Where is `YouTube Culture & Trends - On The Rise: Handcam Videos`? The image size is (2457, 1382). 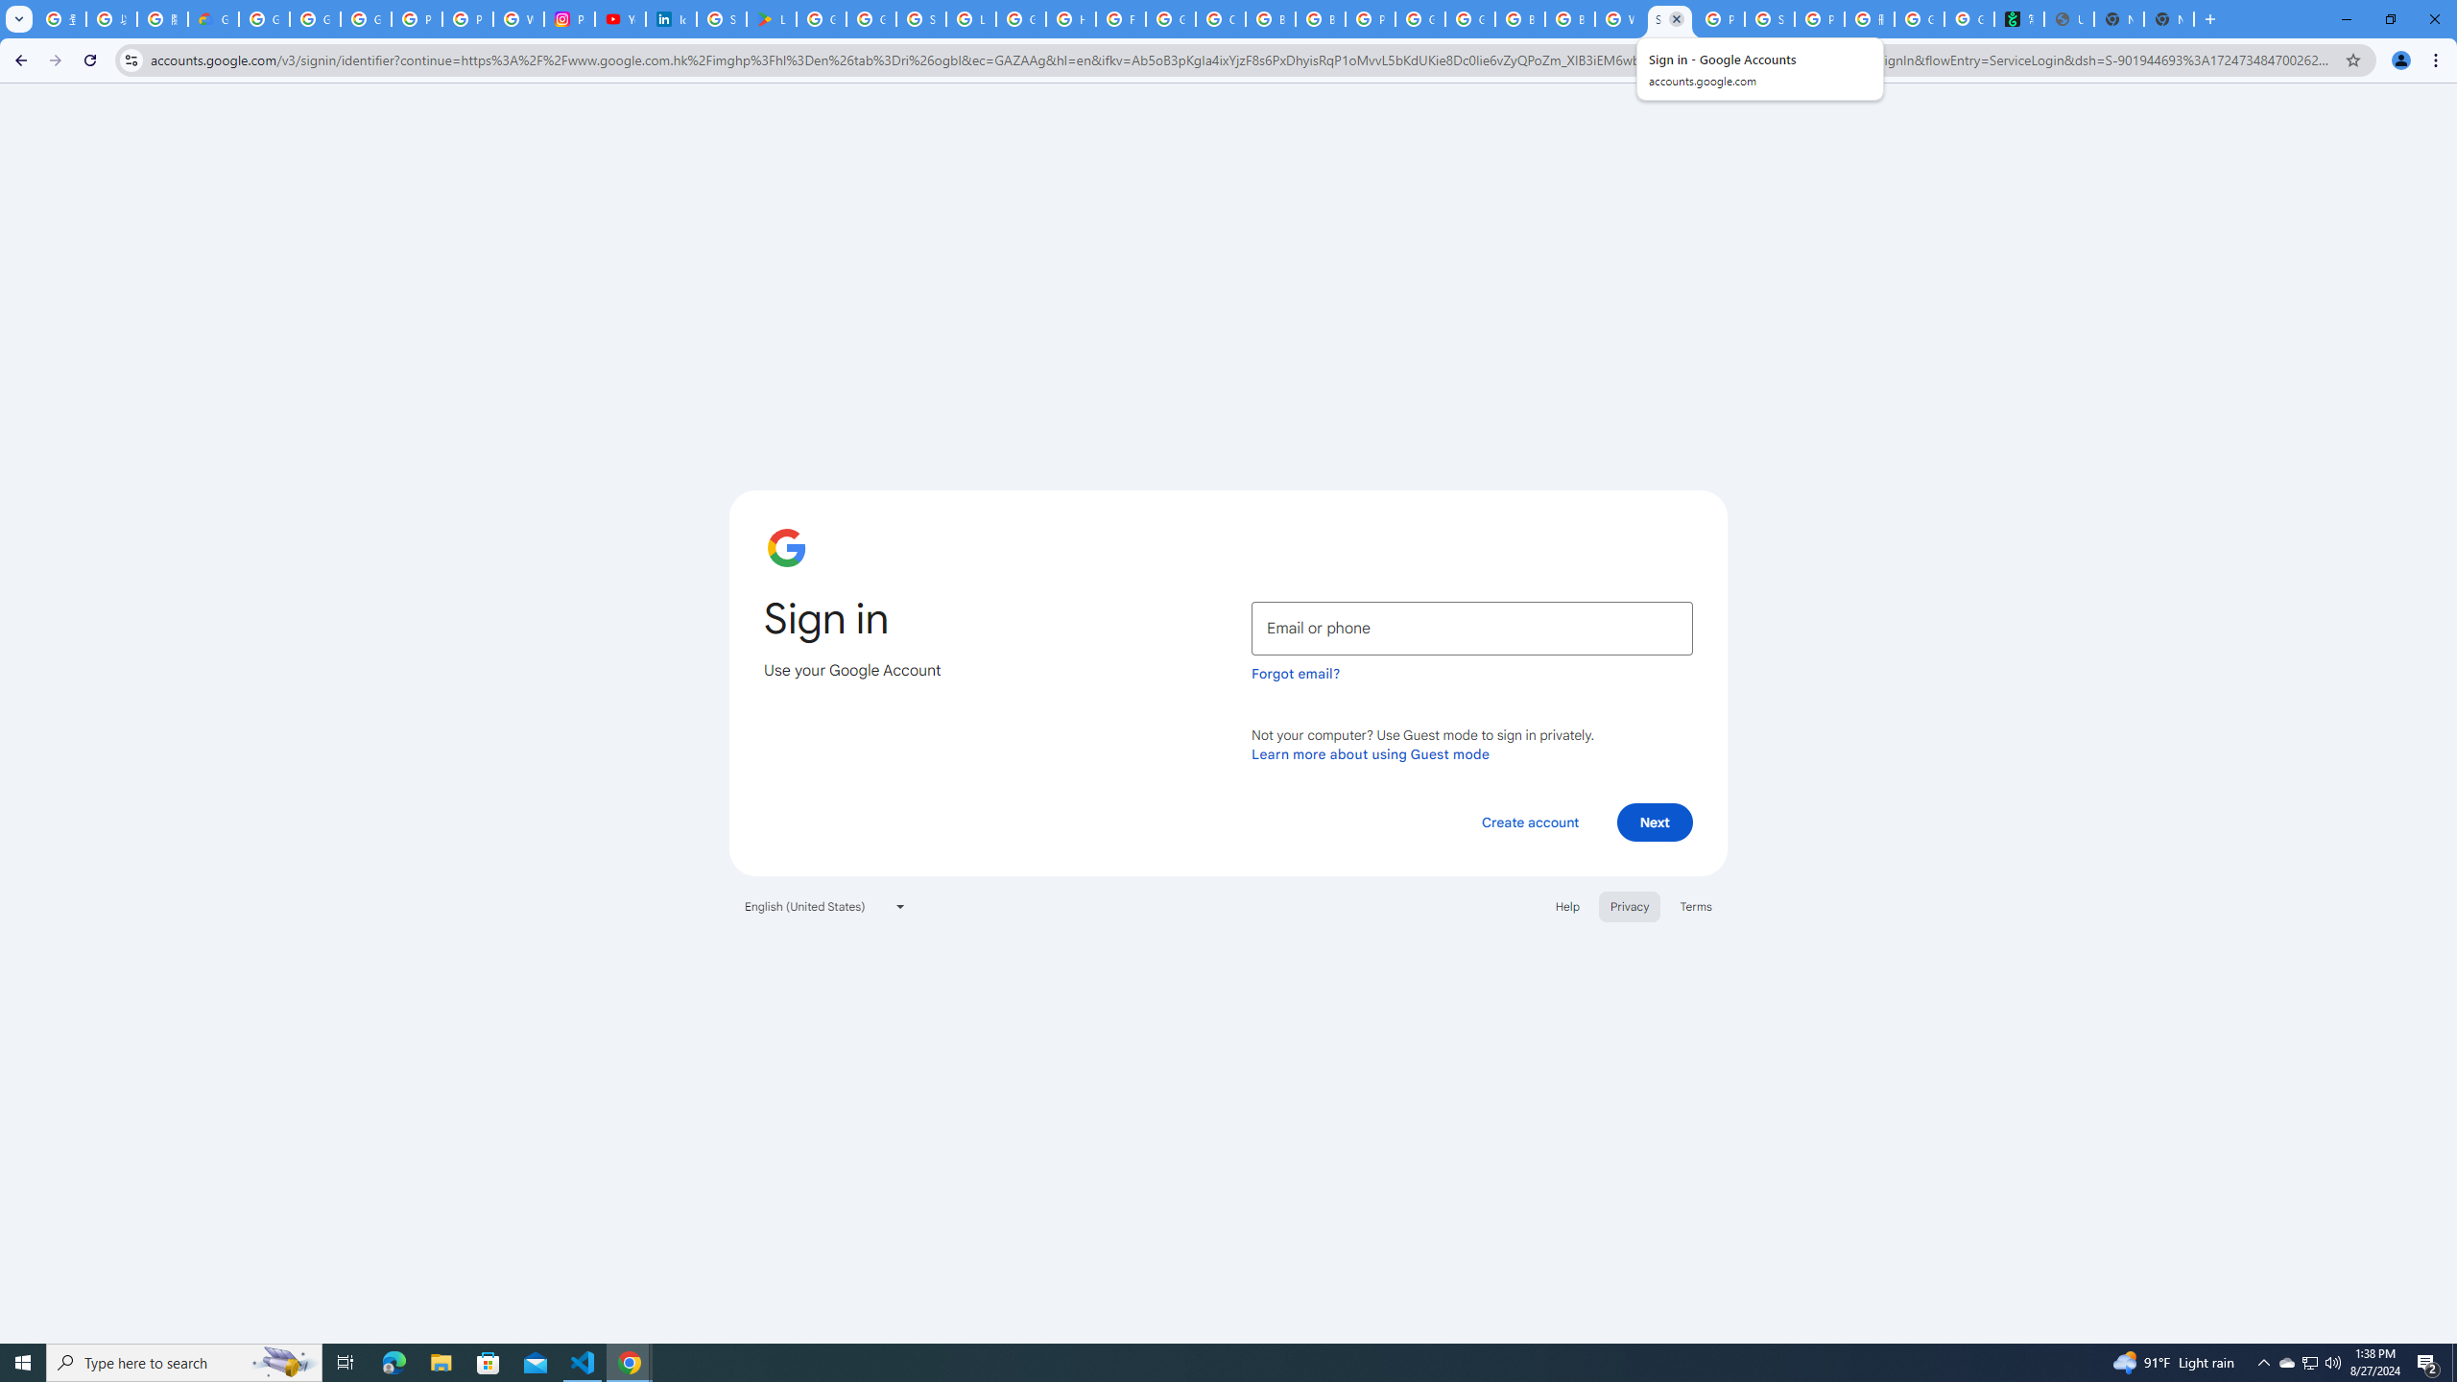
YouTube Culture & Trends - On The Rise: Handcam Videos is located at coordinates (620, 19).